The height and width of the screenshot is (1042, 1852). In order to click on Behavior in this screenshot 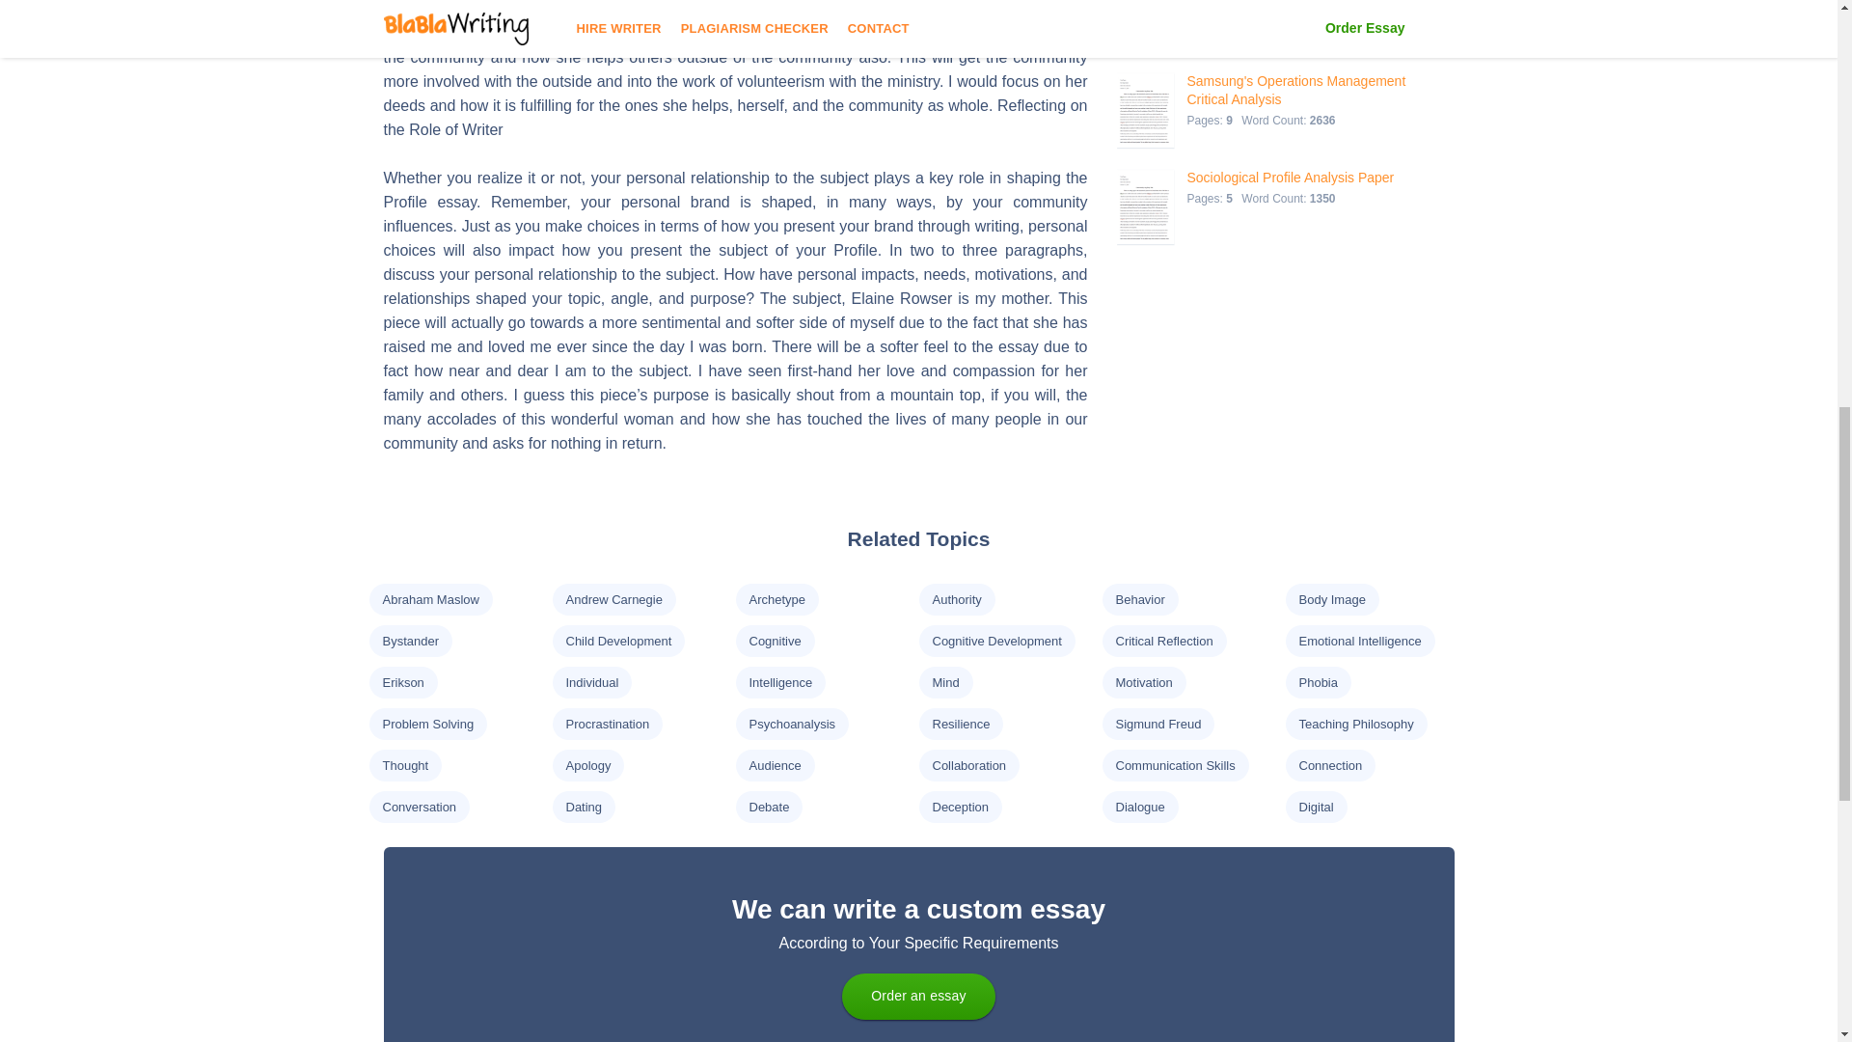, I will do `click(1139, 599)`.